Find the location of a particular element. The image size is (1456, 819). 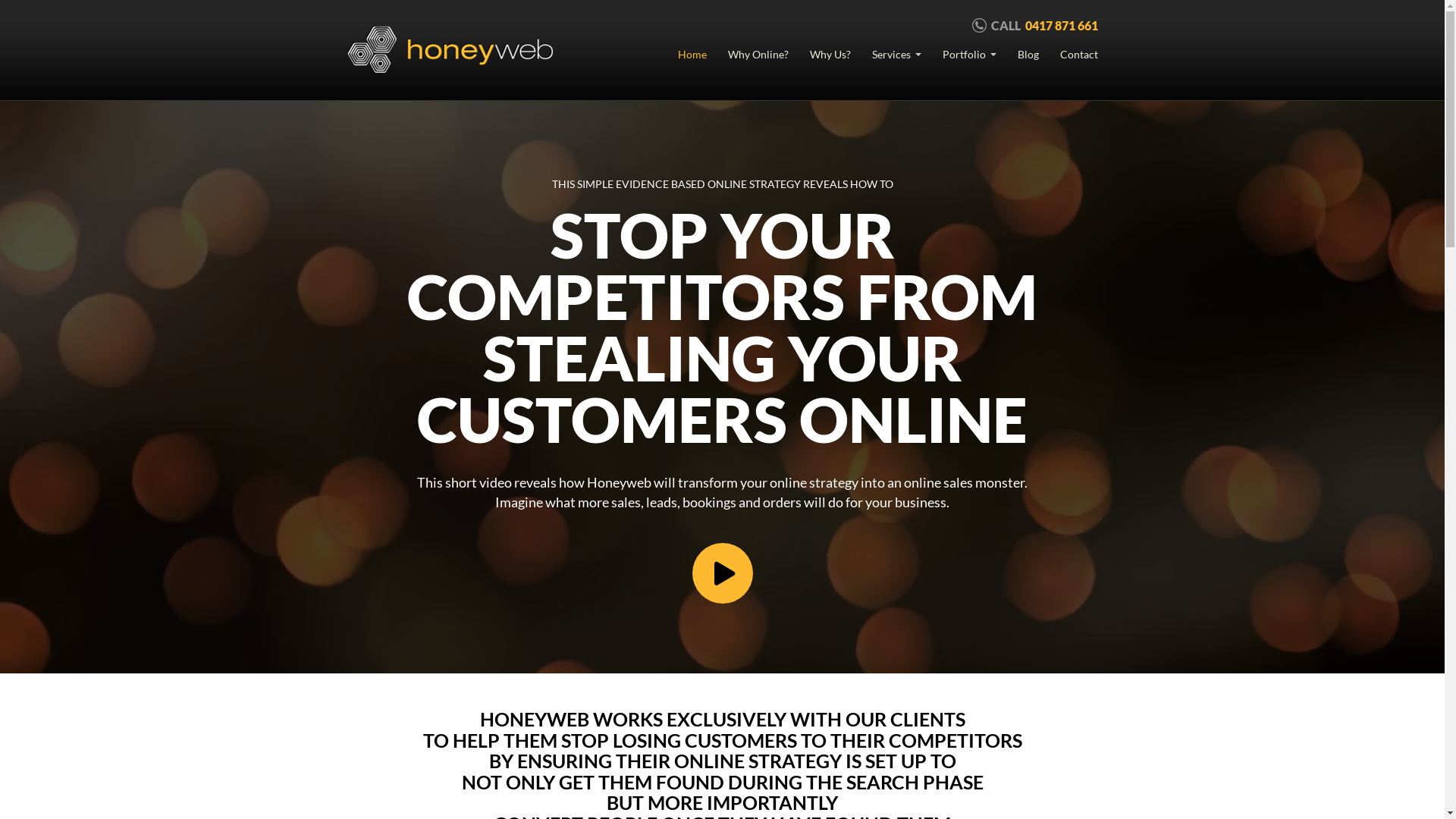

Home is located at coordinates (692, 55).